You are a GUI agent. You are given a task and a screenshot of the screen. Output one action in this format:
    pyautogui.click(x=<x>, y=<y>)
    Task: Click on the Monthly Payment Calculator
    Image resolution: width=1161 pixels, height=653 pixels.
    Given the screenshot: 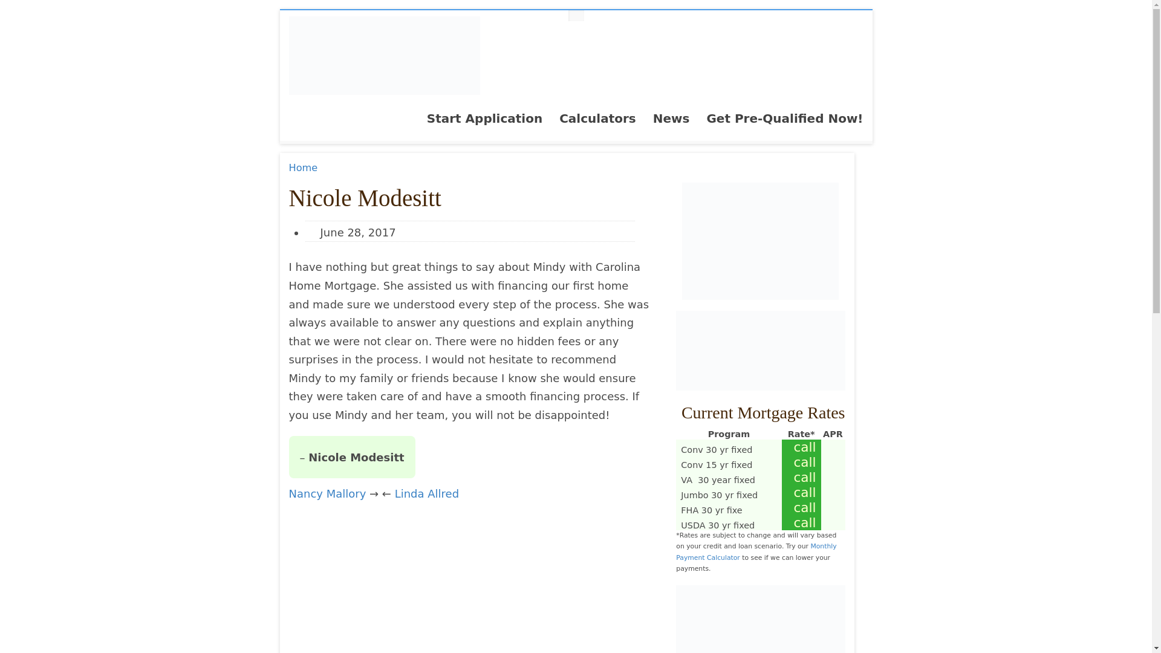 What is the action you would take?
    pyautogui.click(x=756, y=551)
    